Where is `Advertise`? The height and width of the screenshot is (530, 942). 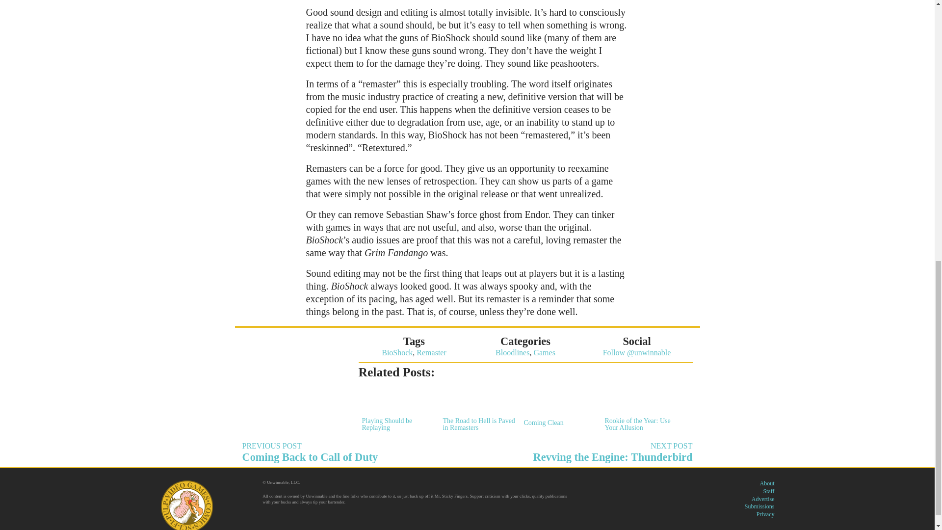
Advertise is located at coordinates (763, 499).